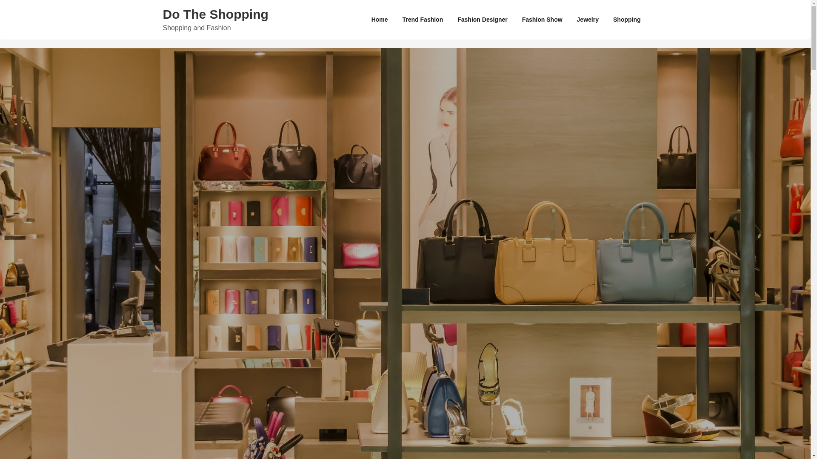 The height and width of the screenshot is (459, 817). I want to click on Shopping, so click(627, 20).